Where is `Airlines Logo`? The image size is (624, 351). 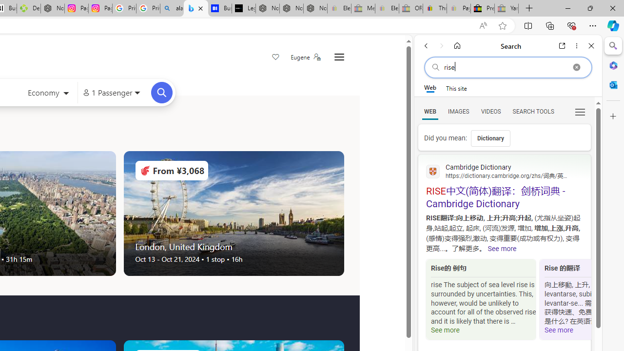 Airlines Logo is located at coordinates (145, 171).